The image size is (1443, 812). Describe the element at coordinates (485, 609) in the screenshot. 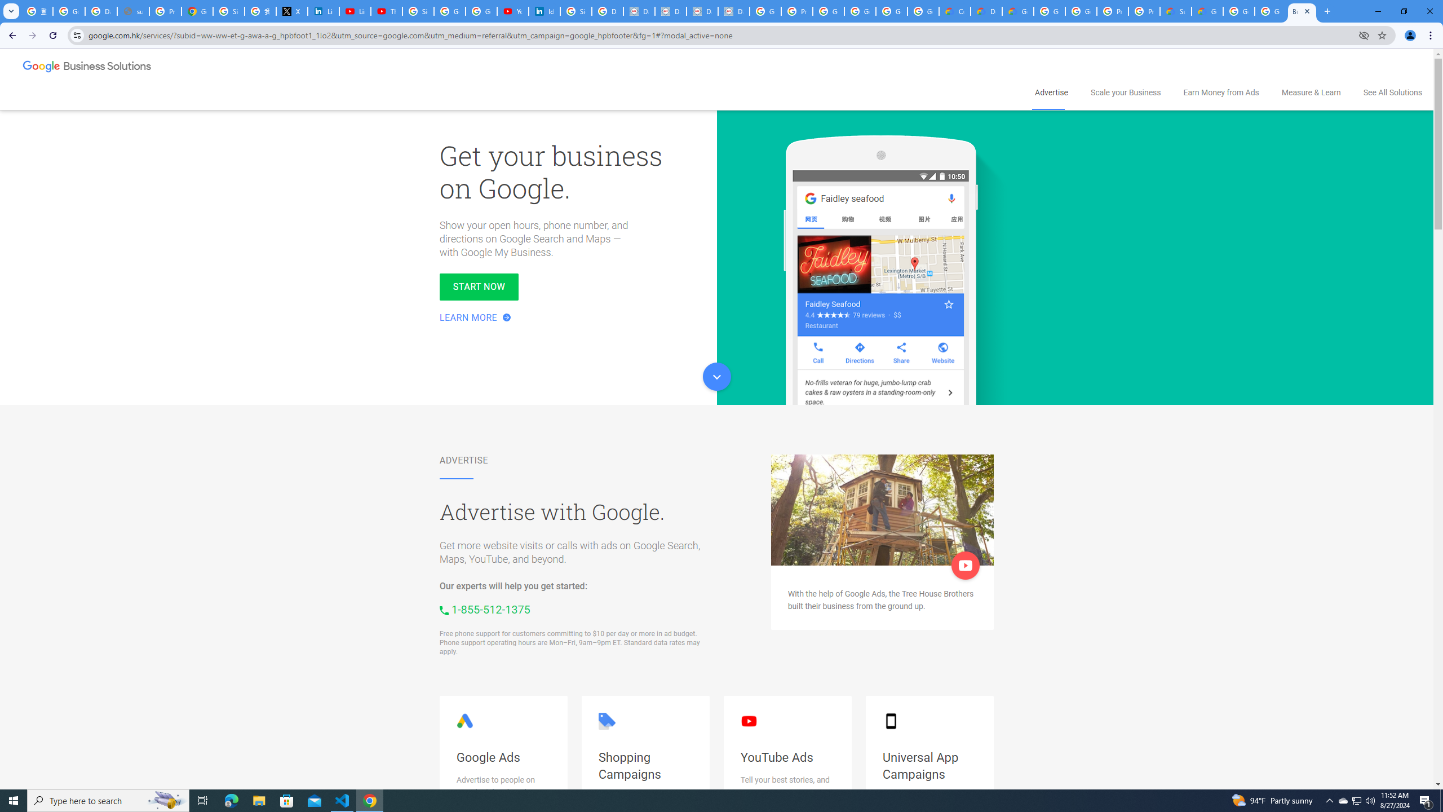

I see `Call us` at that location.